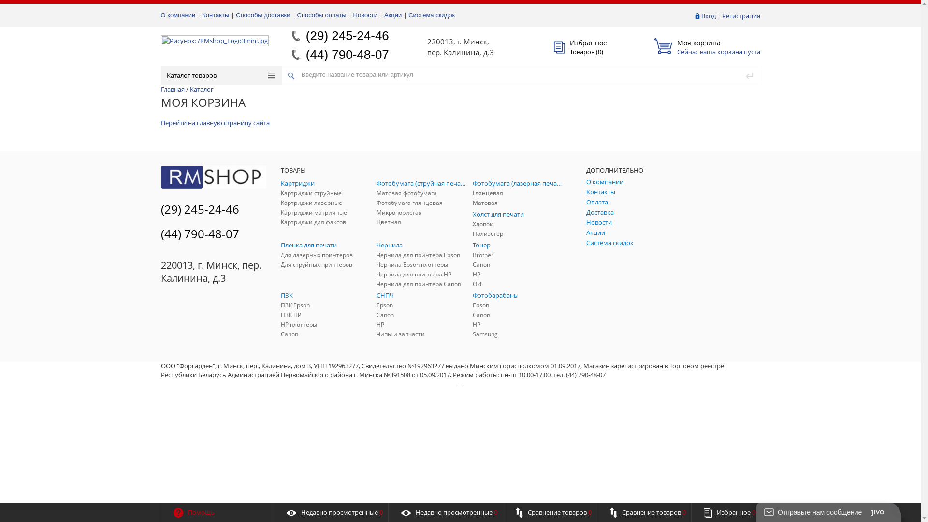 This screenshot has height=522, width=928. What do you see at coordinates (518, 334) in the screenshot?
I see `Samsung` at bounding box center [518, 334].